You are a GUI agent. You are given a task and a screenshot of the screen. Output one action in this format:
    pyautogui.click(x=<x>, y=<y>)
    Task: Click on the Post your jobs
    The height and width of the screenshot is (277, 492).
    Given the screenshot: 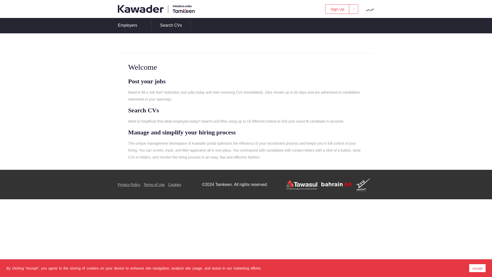 What is the action you would take?
    pyautogui.click(x=147, y=81)
    